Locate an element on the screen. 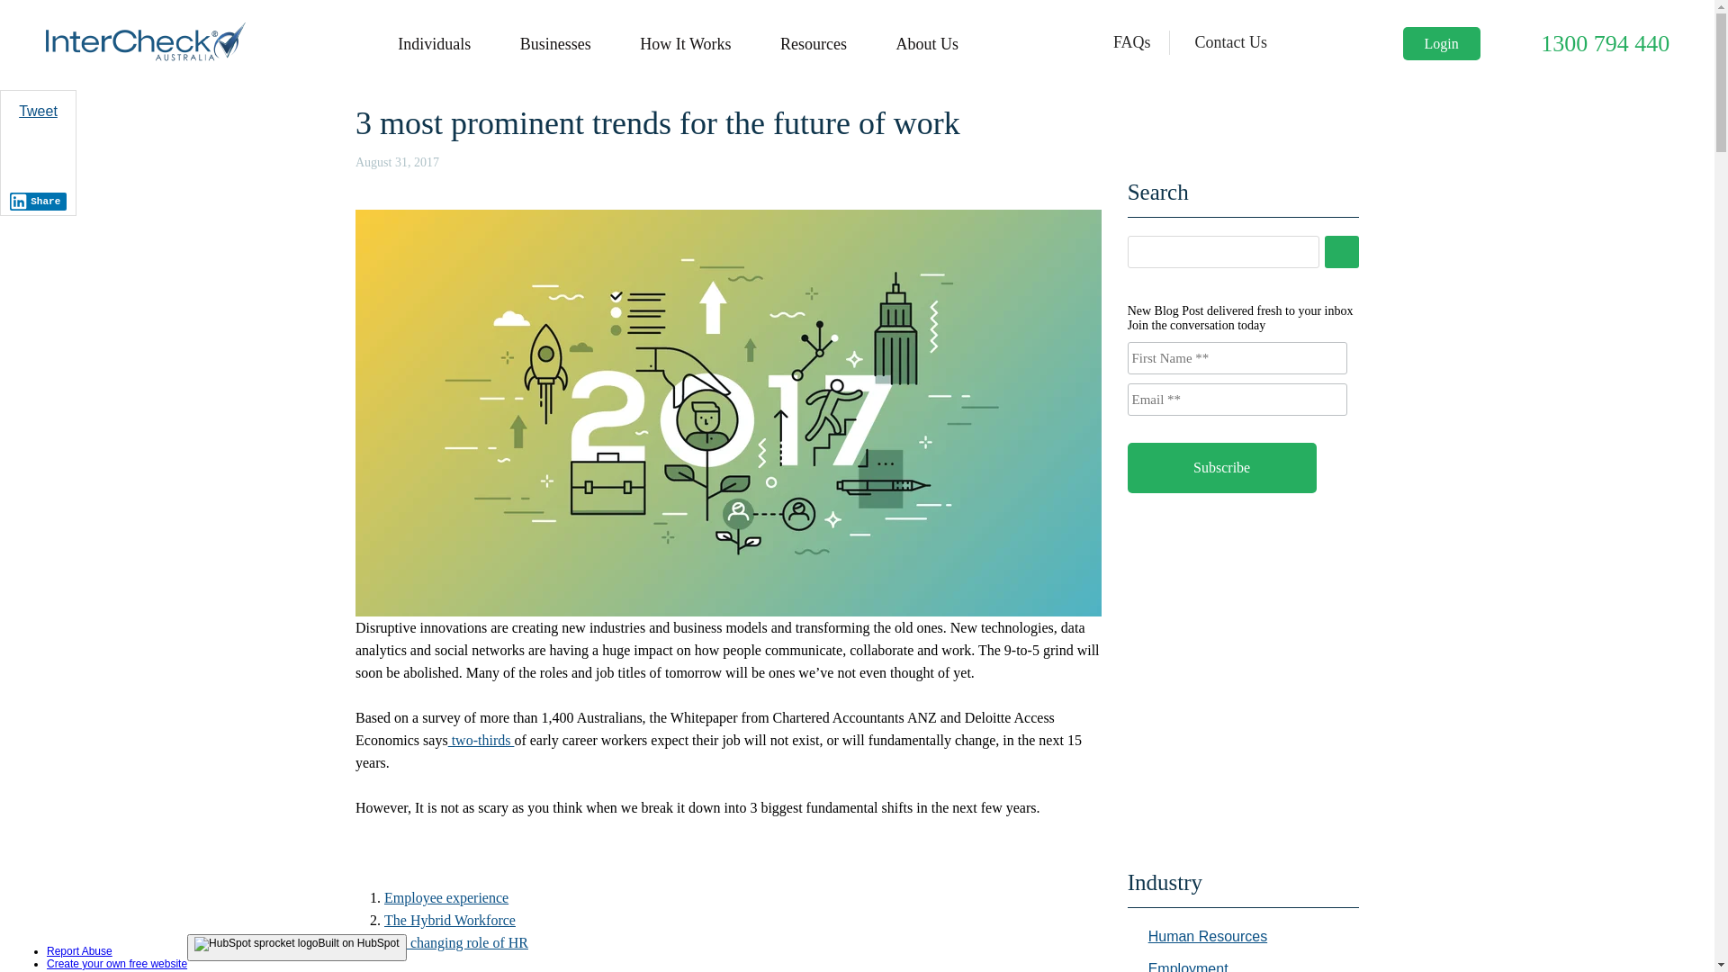 The image size is (1728, 972). The changing role of HR is located at coordinates (456, 943).